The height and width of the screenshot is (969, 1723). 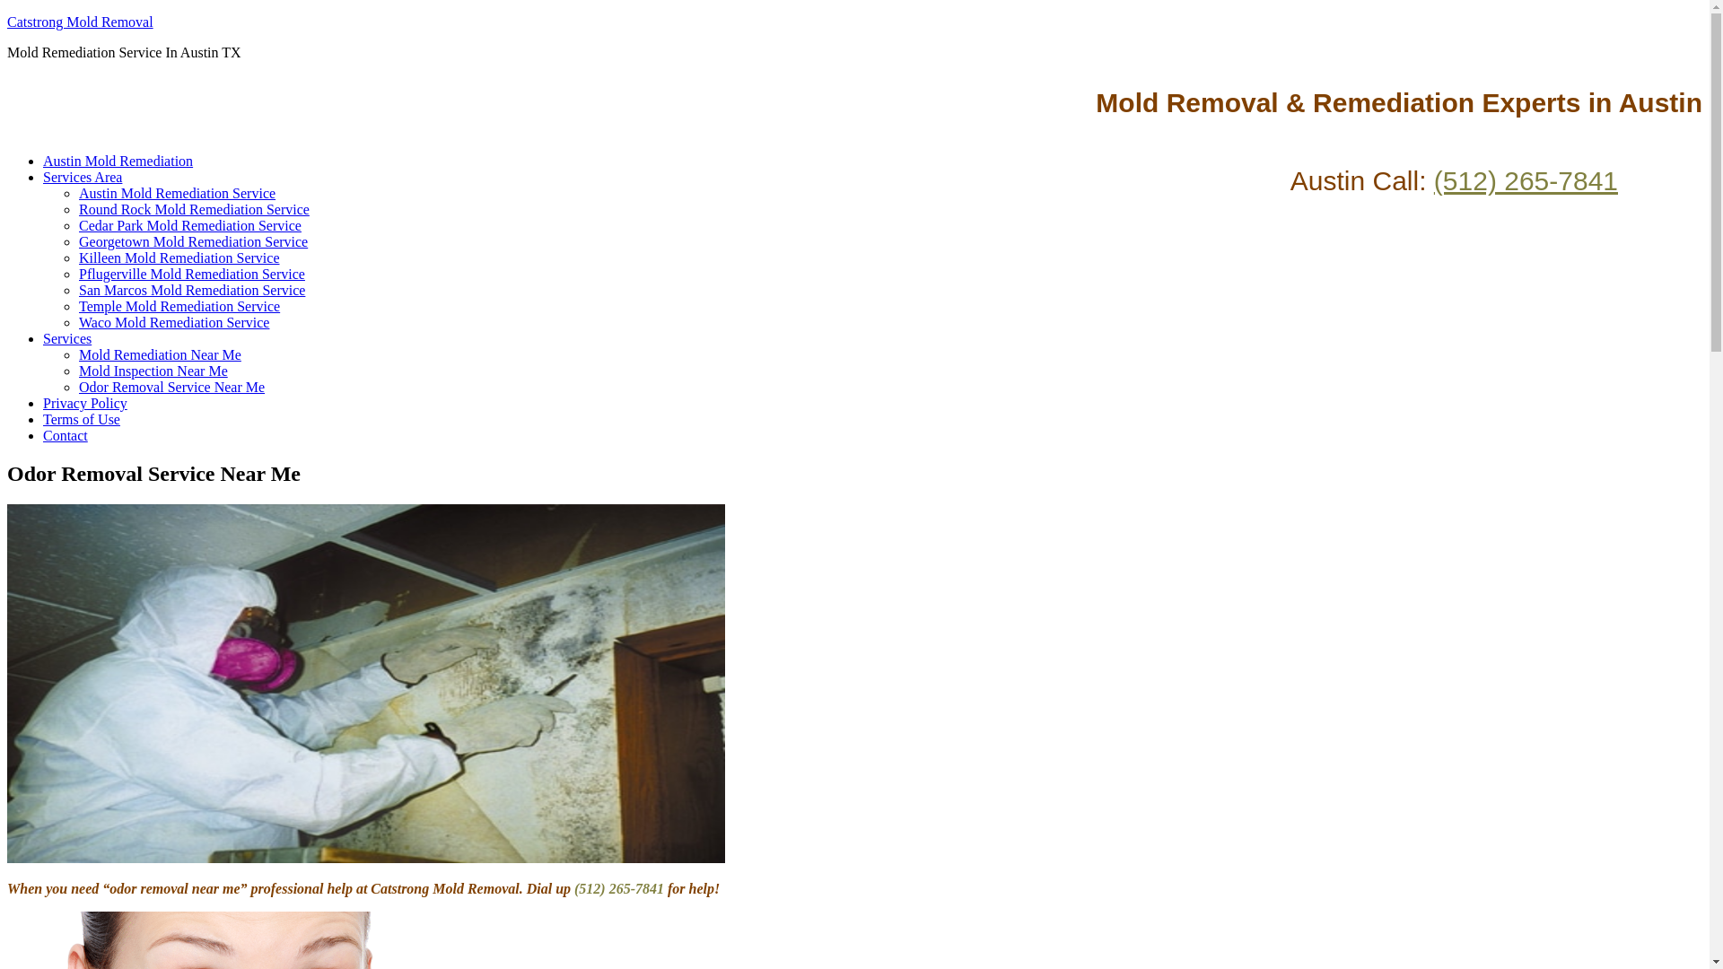 What do you see at coordinates (174, 323) in the screenshot?
I see `Waco Mold Remediation Service` at bounding box center [174, 323].